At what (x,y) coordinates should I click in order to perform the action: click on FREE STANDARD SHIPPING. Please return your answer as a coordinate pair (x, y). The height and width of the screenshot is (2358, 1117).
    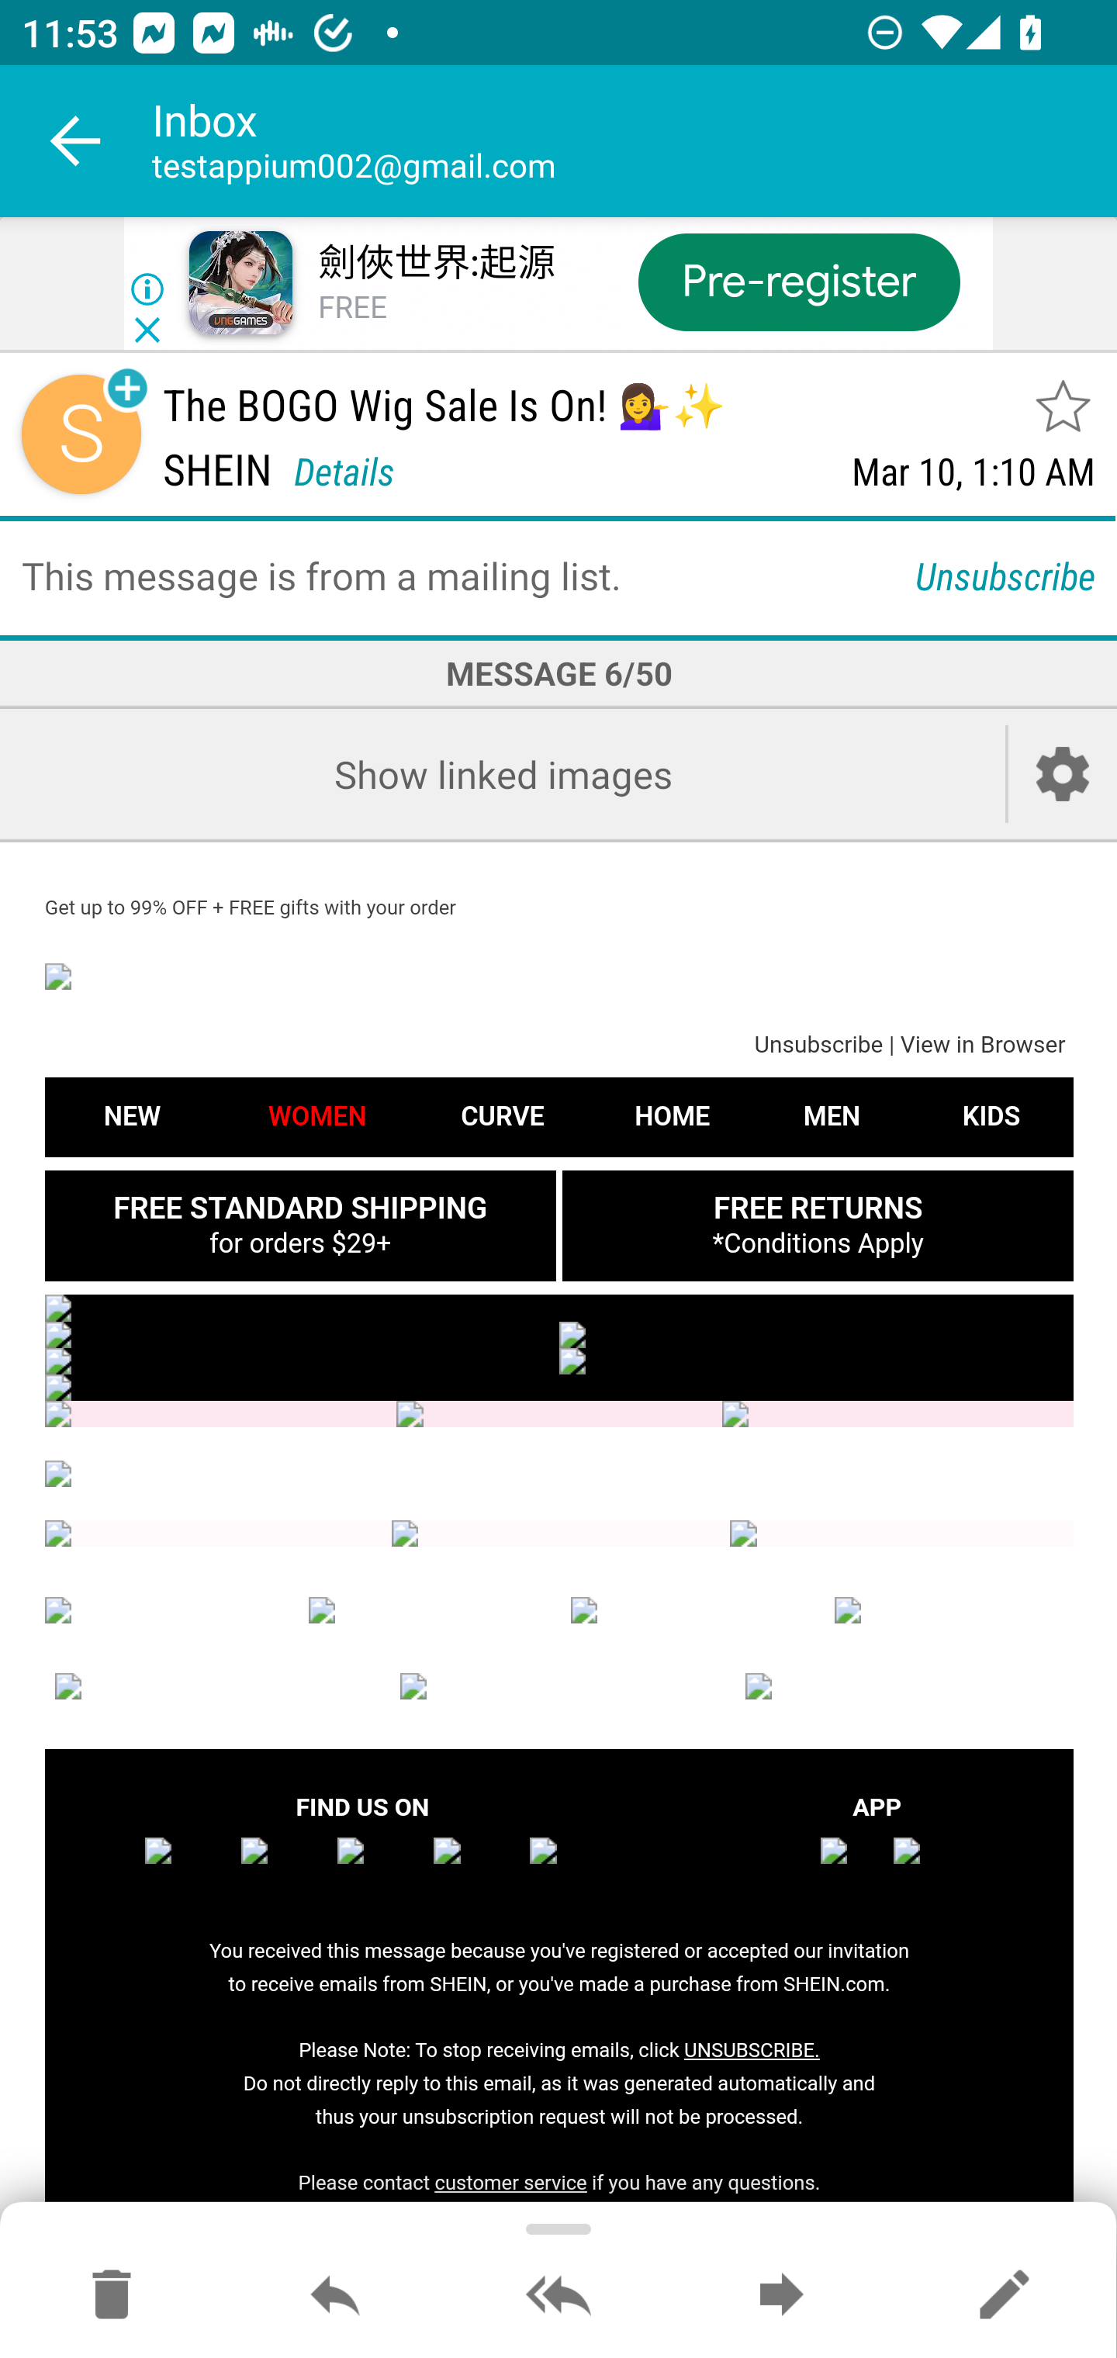
    Looking at the image, I should click on (299, 1207).